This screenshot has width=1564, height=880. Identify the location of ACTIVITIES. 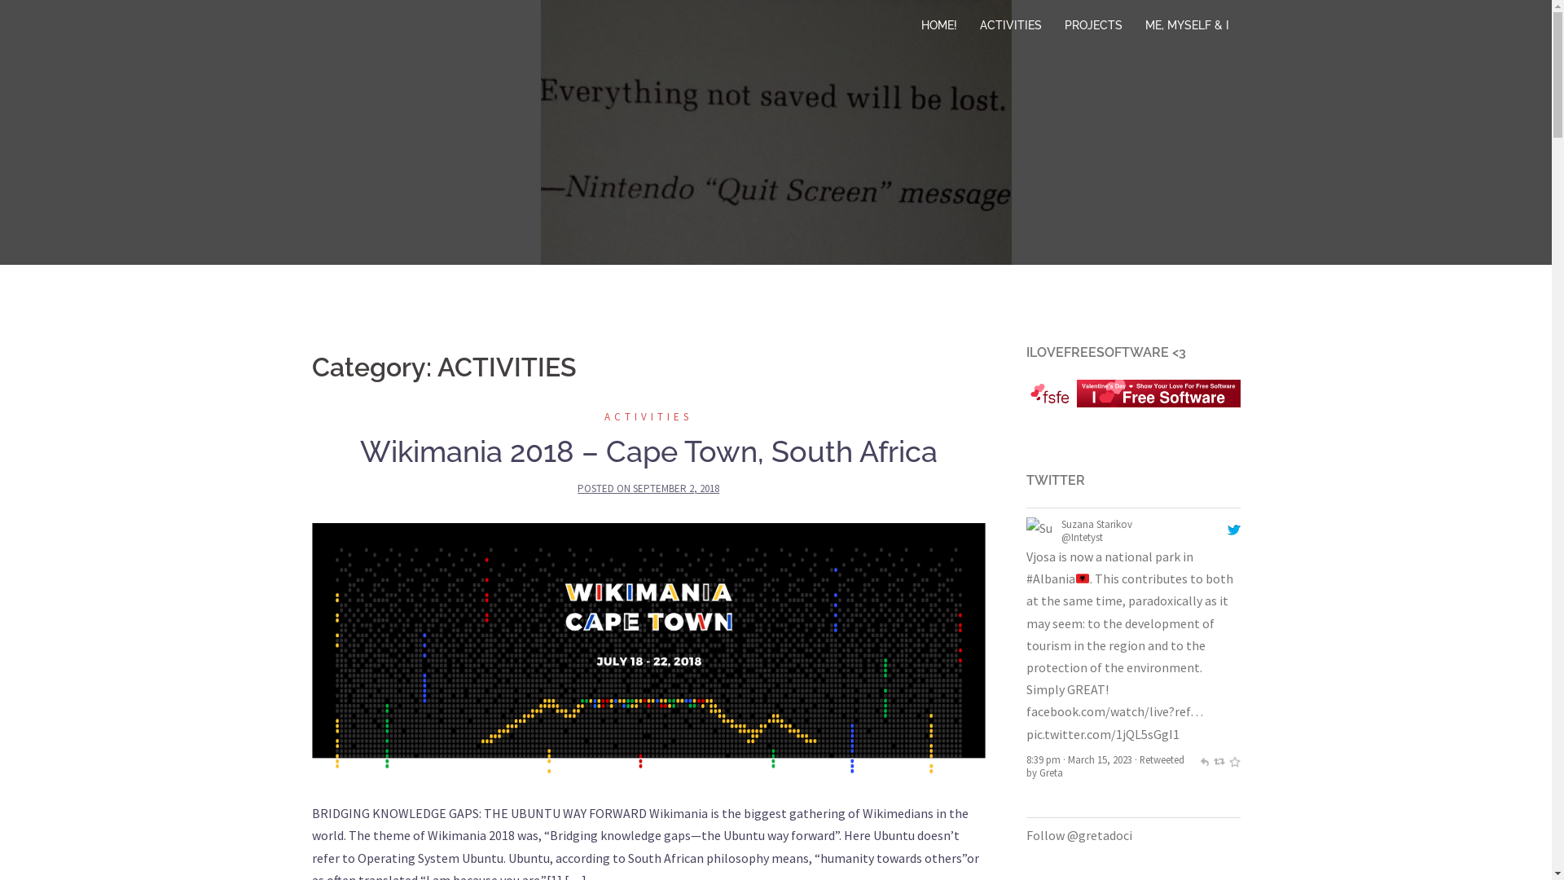
(648, 417).